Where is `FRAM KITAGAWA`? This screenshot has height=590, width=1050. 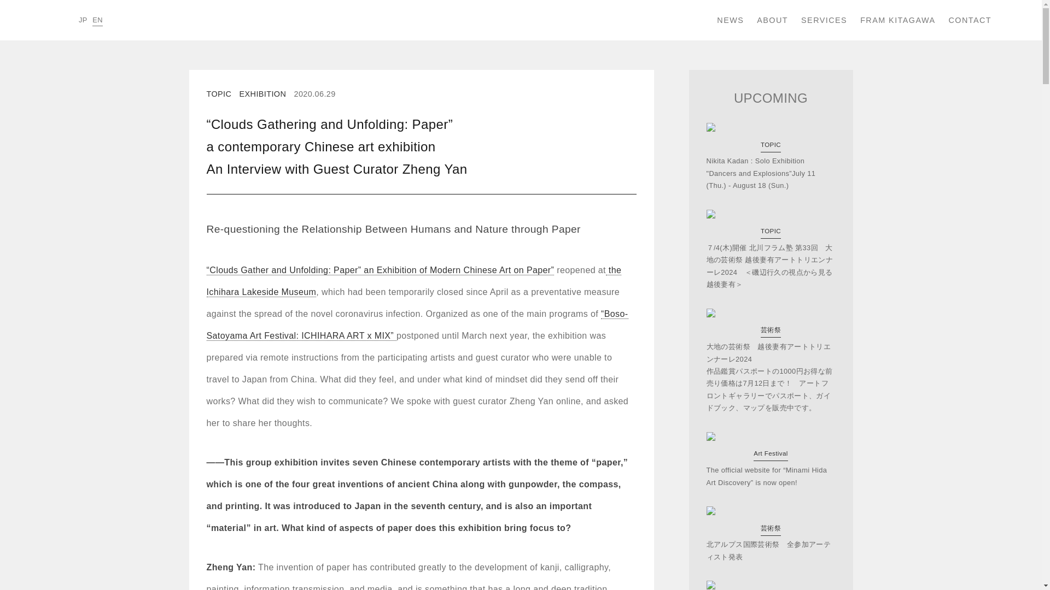
FRAM KITAGAWA is located at coordinates (897, 20).